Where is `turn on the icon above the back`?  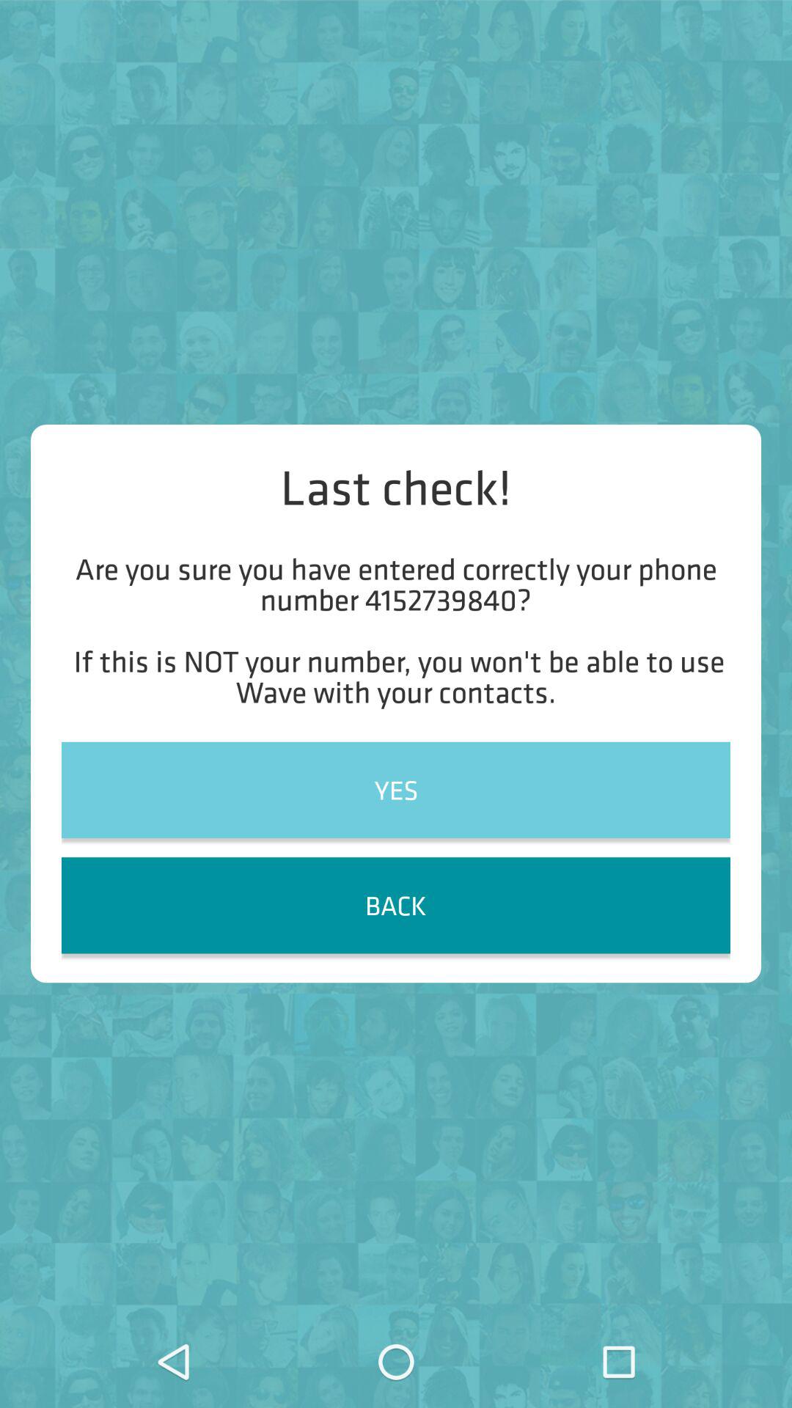 turn on the icon above the back is located at coordinates (396, 789).